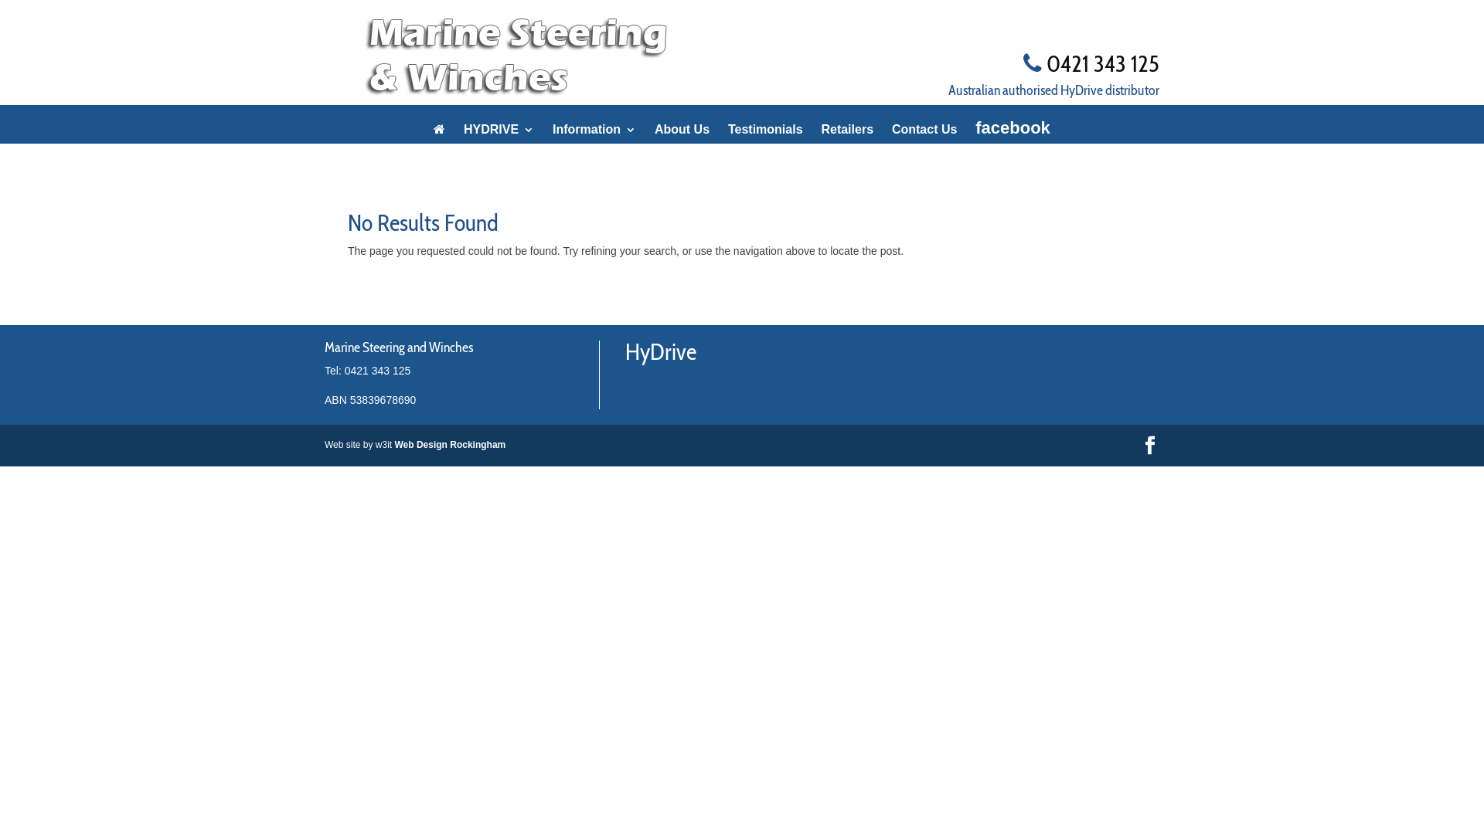 The height and width of the screenshot is (834, 1484). Describe the element at coordinates (765, 142) in the screenshot. I see `Testimonials` at that location.